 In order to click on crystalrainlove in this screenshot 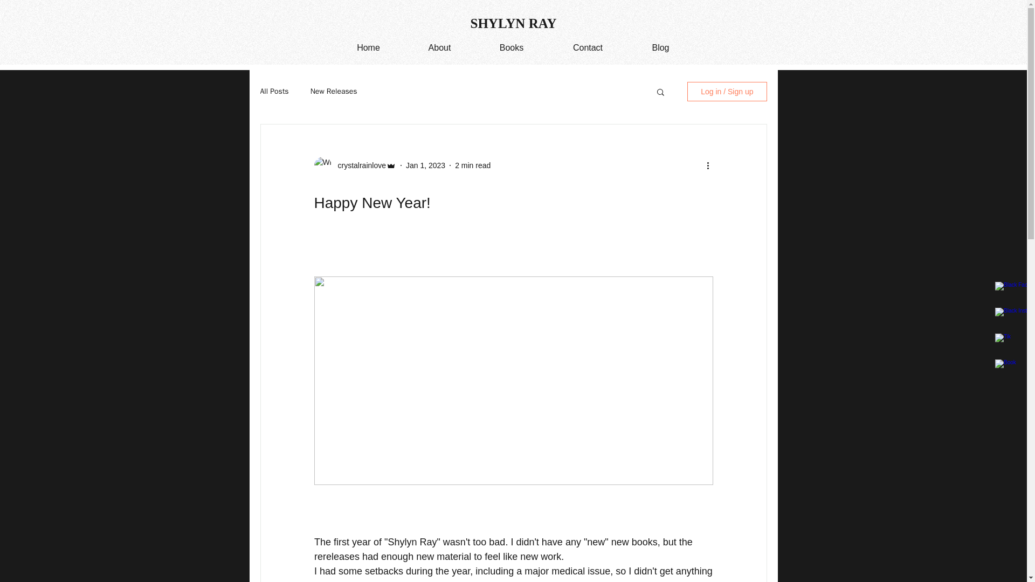, I will do `click(358, 165)`.